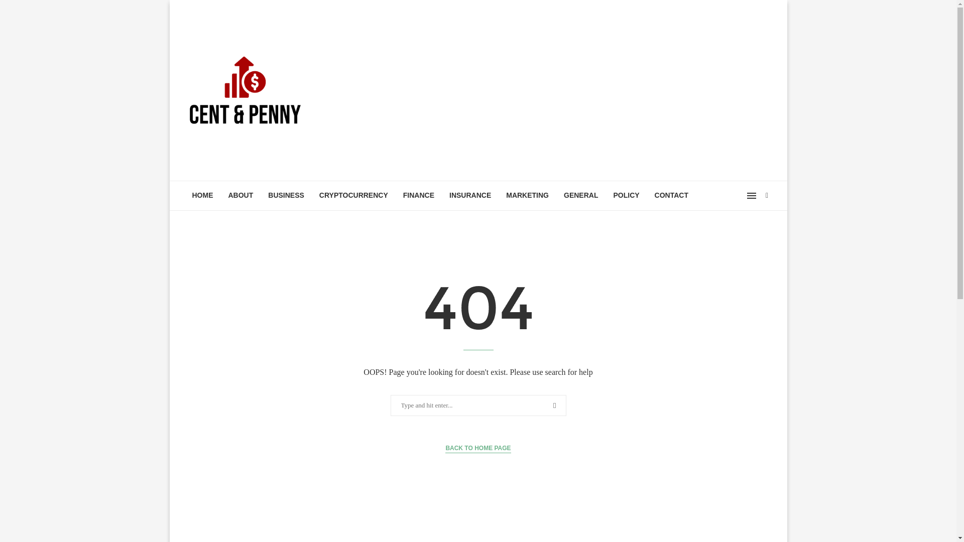 The image size is (964, 542). What do you see at coordinates (478, 448) in the screenshot?
I see `BACK TO HOME PAGE` at bounding box center [478, 448].